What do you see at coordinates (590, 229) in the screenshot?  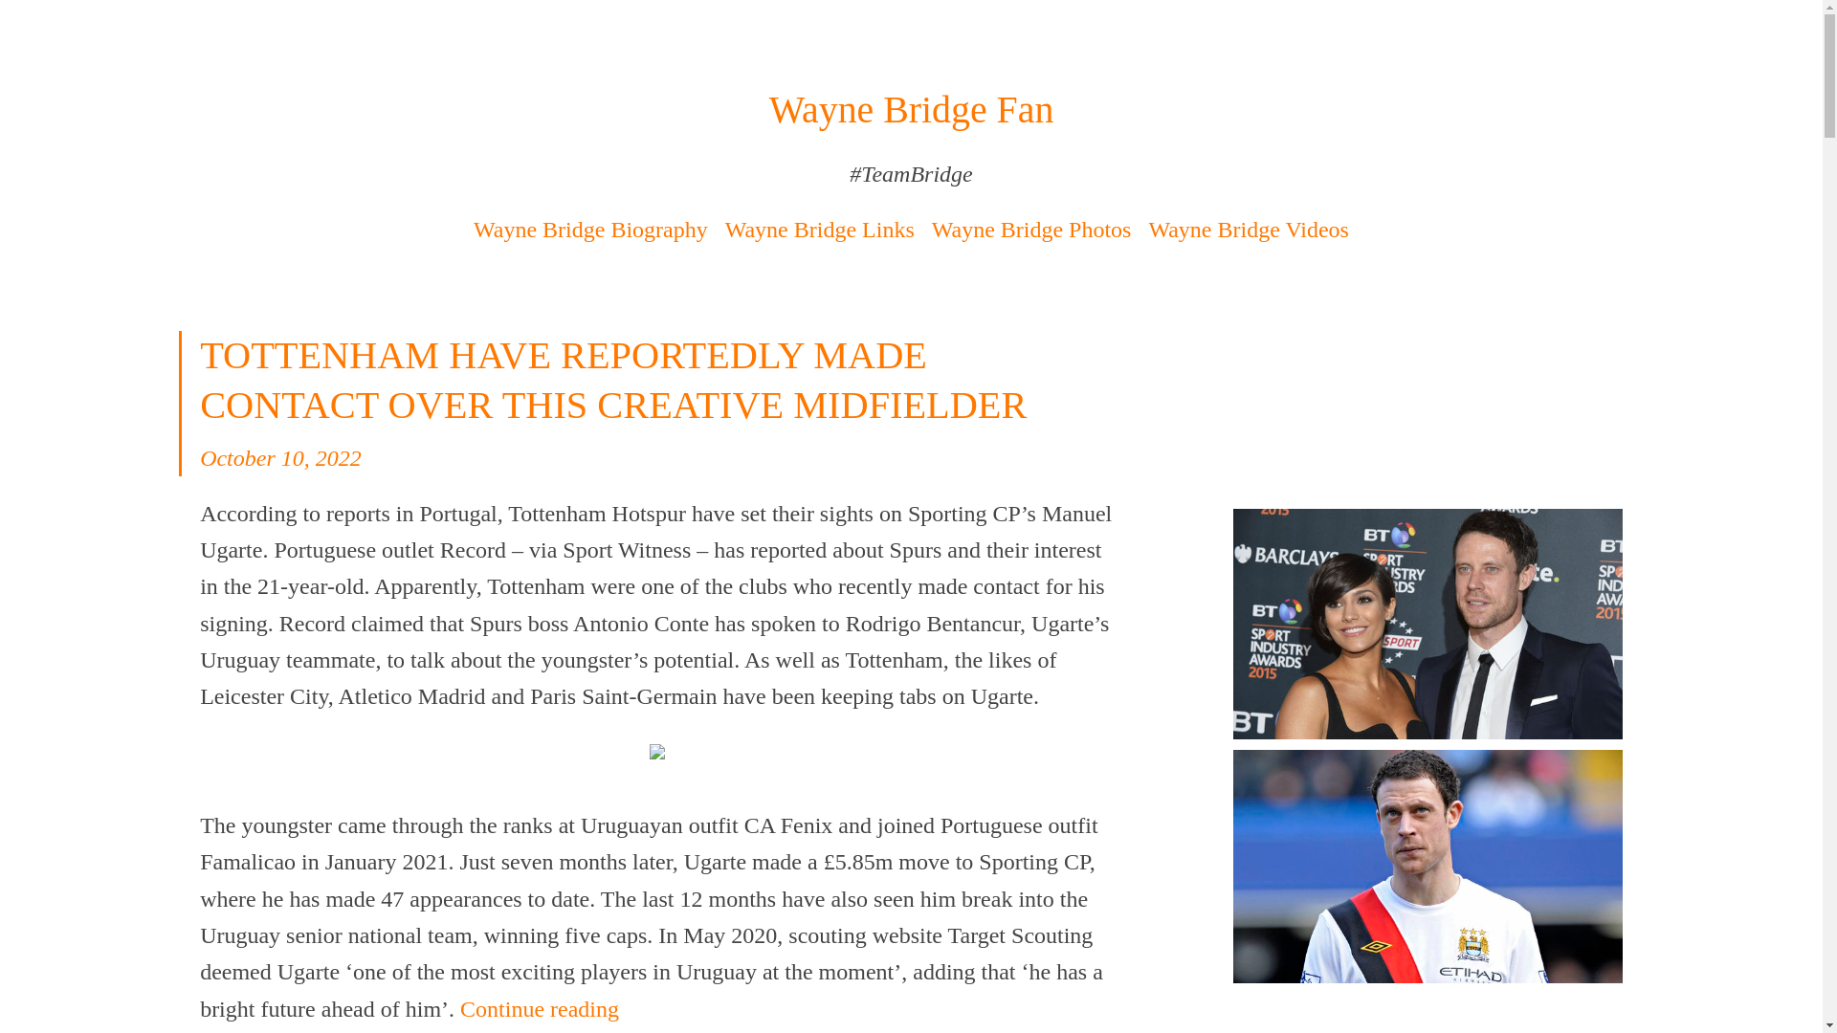 I see `Wayne Bridge Biography` at bounding box center [590, 229].